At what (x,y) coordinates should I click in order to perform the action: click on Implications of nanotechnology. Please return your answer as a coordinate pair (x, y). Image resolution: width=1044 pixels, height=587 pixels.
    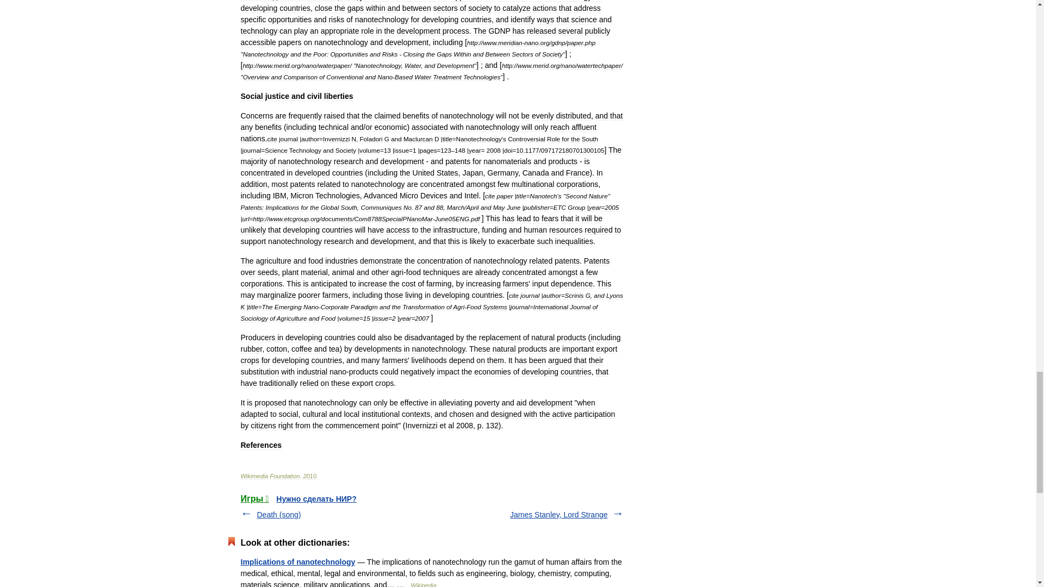
    Looking at the image, I should click on (297, 562).